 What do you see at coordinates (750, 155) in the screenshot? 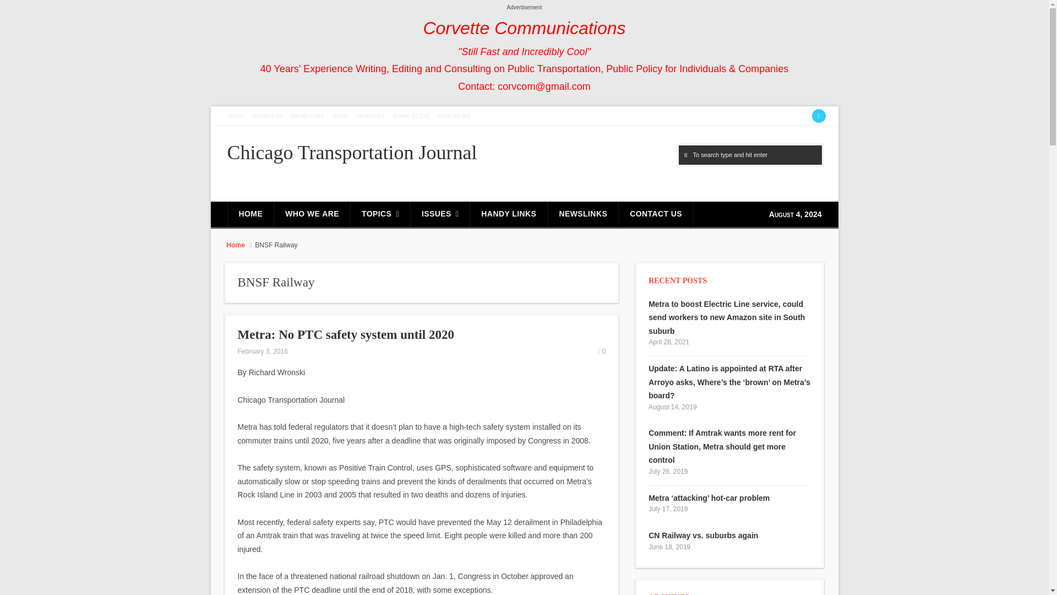
I see `To search type and hit enter` at bounding box center [750, 155].